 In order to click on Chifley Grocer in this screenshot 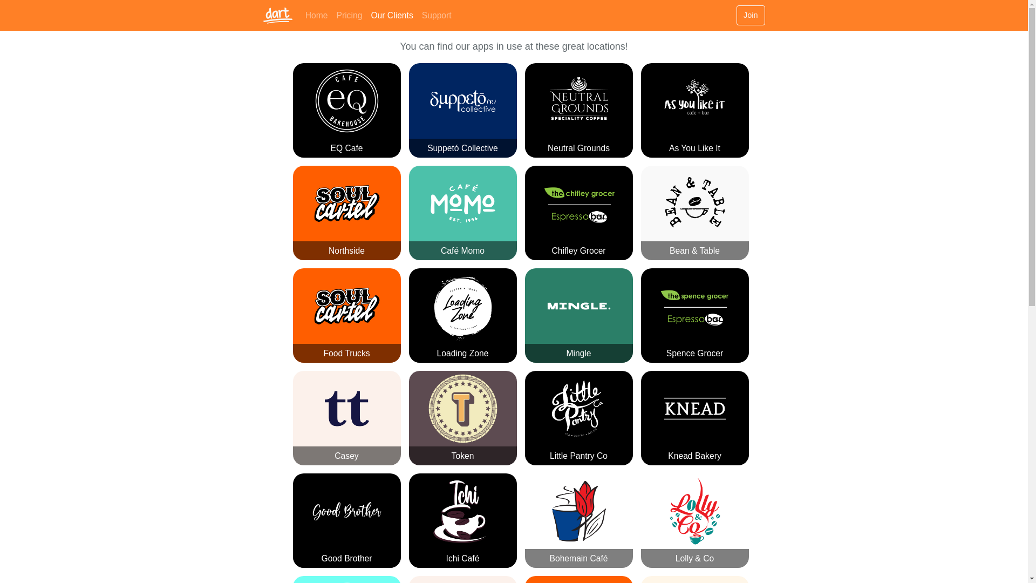, I will do `click(578, 213)`.